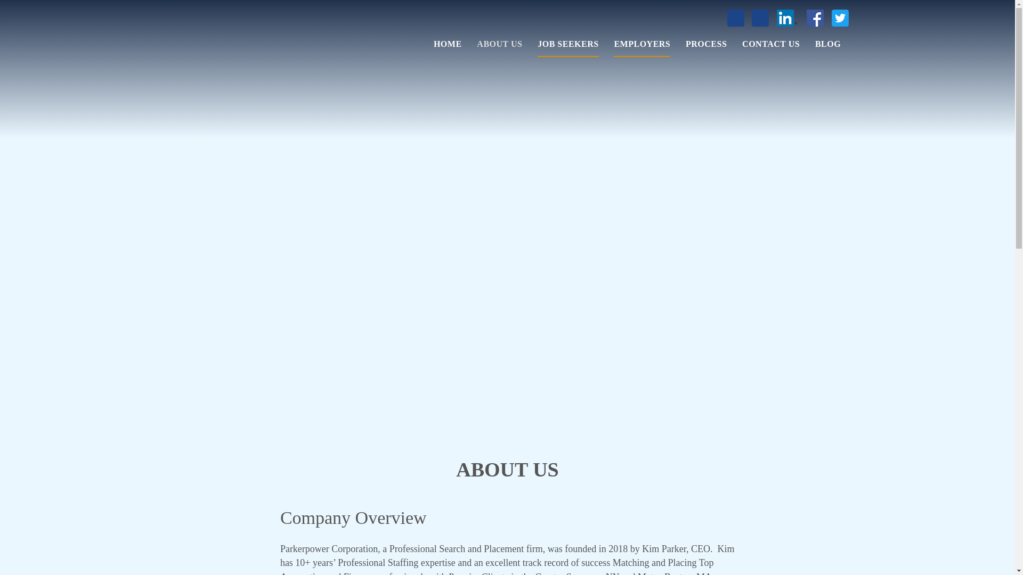 This screenshot has height=575, width=1023. I want to click on EMPLOYERS, so click(642, 47).